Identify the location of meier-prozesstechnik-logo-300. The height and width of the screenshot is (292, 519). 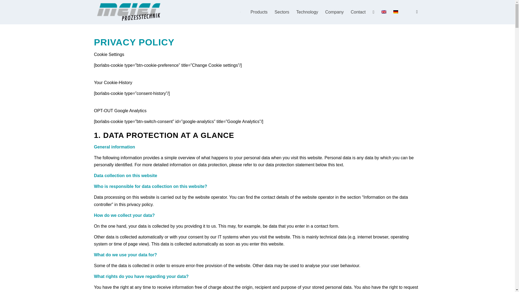
(130, 12).